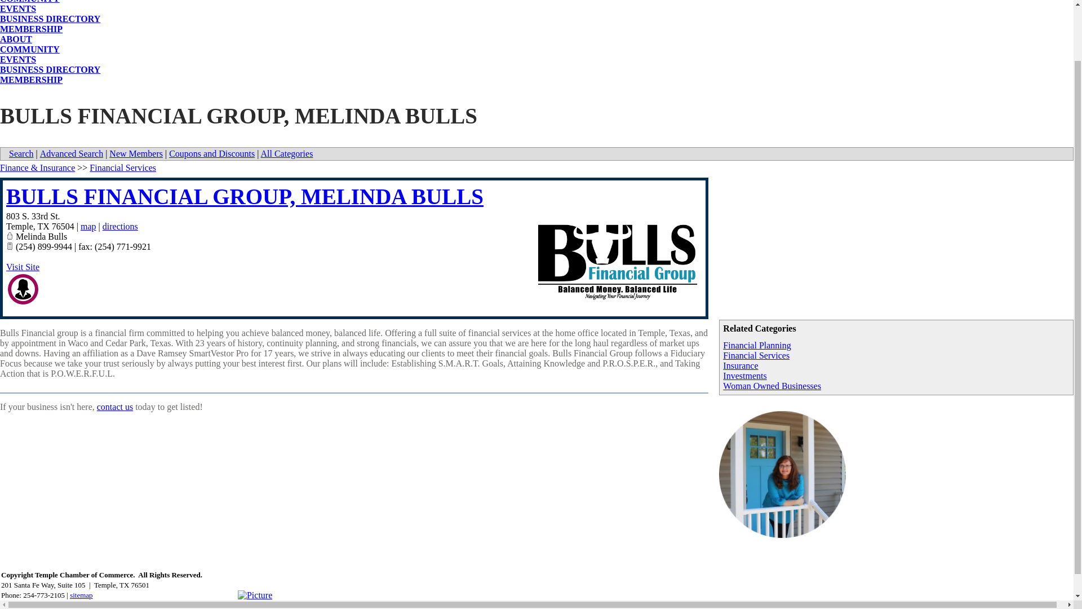 The width and height of the screenshot is (1082, 609). What do you see at coordinates (29, 49) in the screenshot?
I see `COMMUNITY` at bounding box center [29, 49].